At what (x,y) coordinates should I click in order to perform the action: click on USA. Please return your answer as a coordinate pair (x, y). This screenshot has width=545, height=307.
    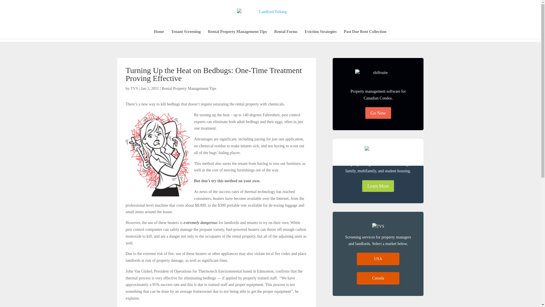
    Looking at the image, I should click on (378, 259).